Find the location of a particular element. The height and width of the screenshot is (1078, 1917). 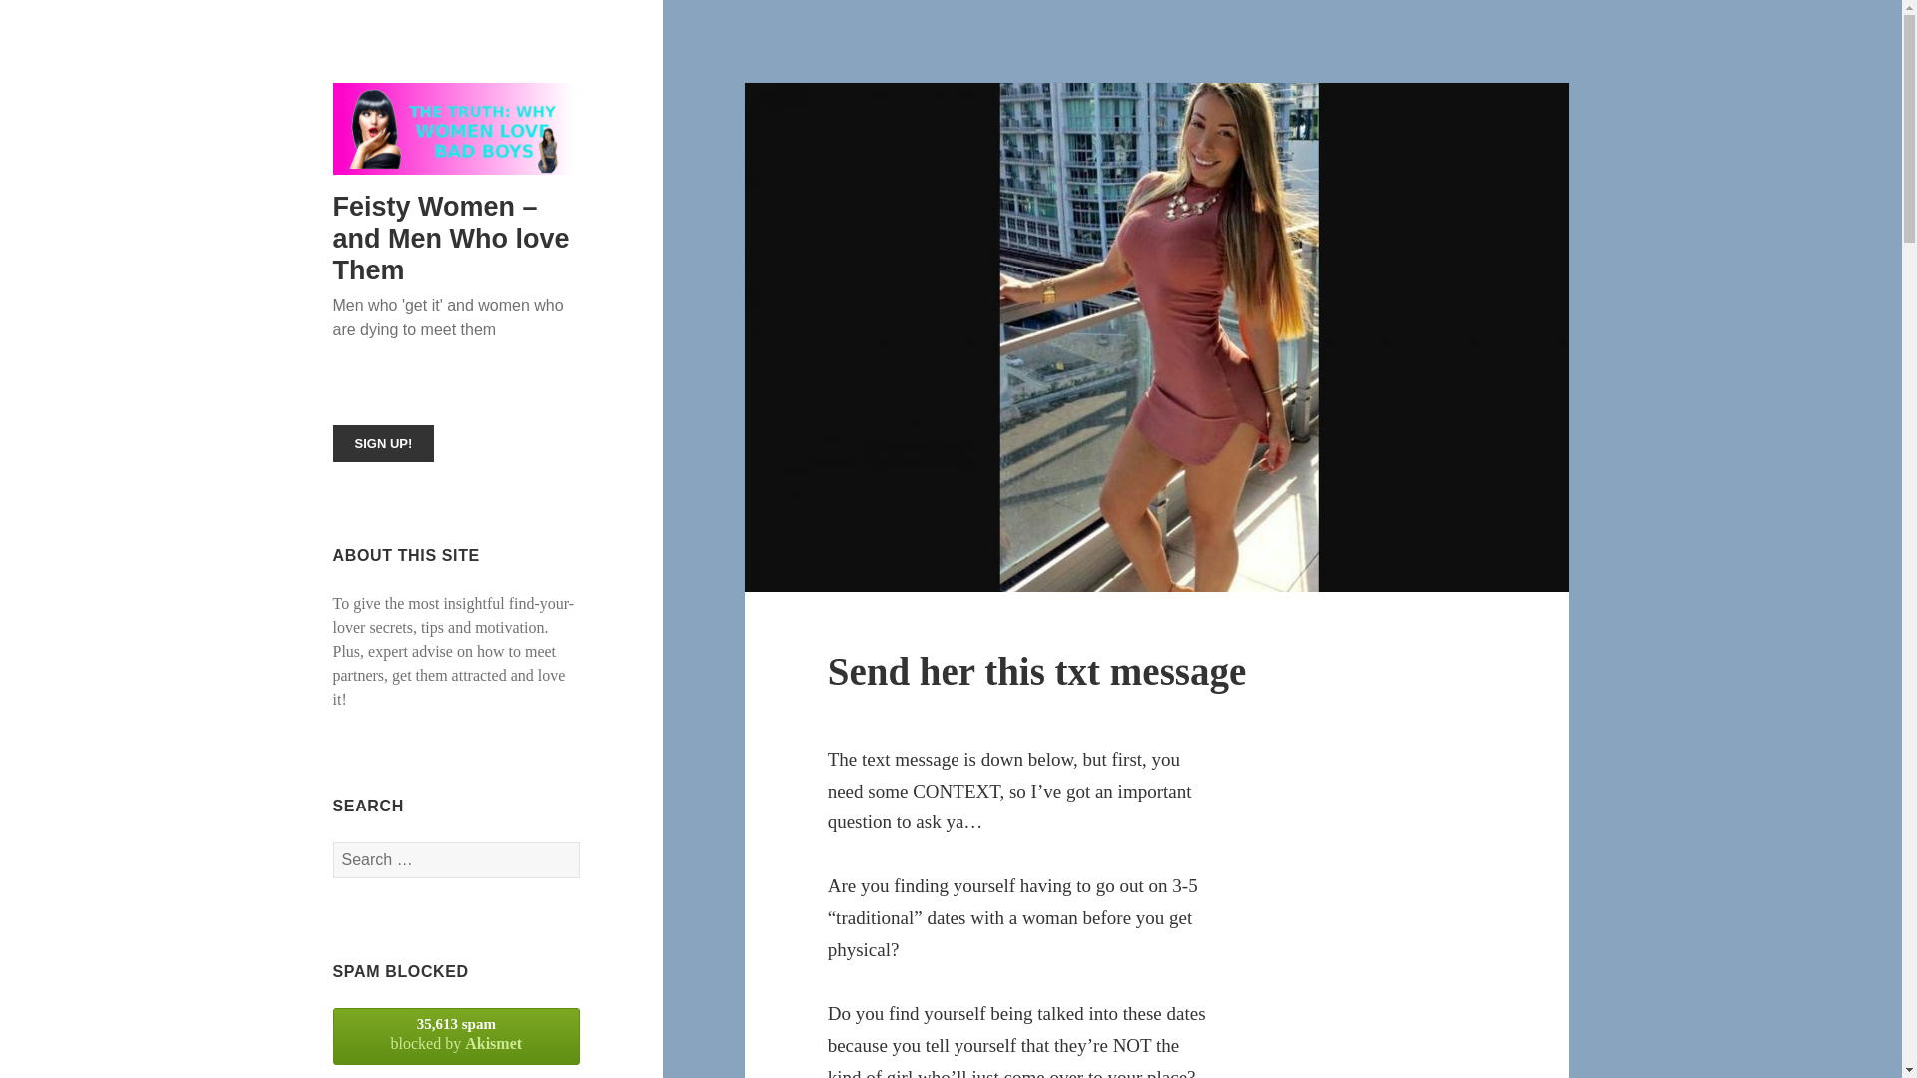

SIGN UP! is located at coordinates (383, 443).